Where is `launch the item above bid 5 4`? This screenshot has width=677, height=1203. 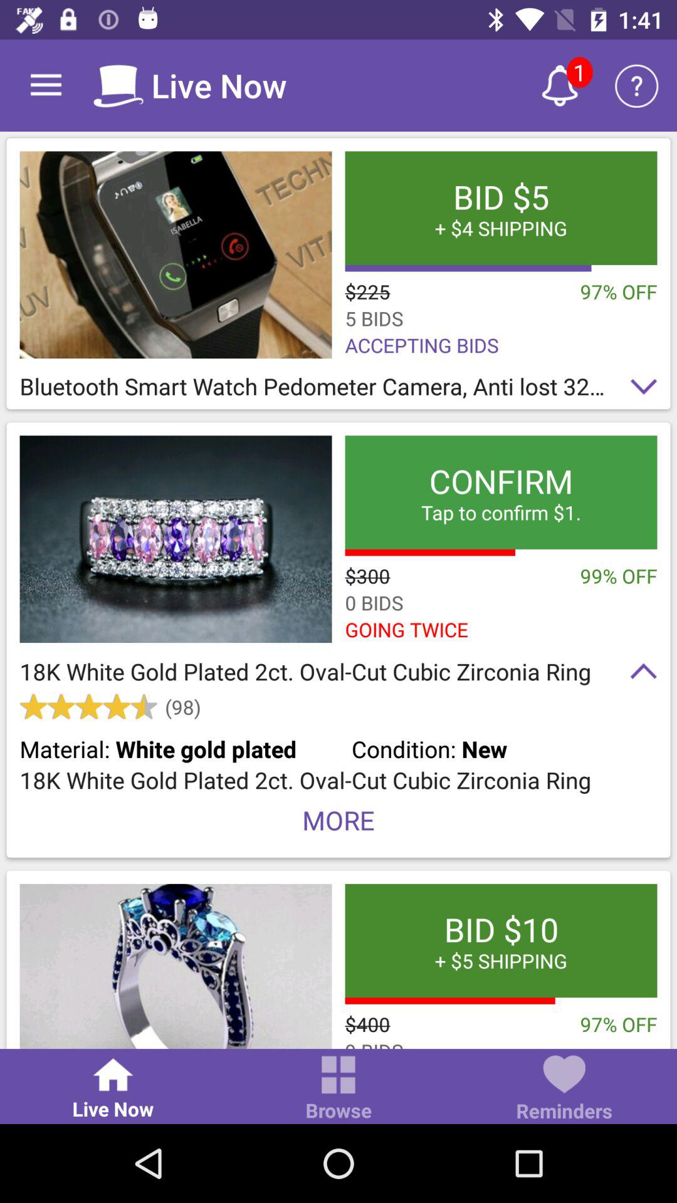
launch the item above bid 5 4 is located at coordinates (637, 85).